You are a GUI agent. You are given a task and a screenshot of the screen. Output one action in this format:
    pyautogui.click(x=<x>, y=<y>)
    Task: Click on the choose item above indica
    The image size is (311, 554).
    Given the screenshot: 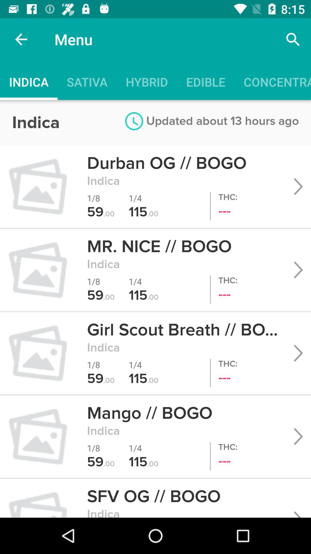 What is the action you would take?
    pyautogui.click(x=21, y=39)
    